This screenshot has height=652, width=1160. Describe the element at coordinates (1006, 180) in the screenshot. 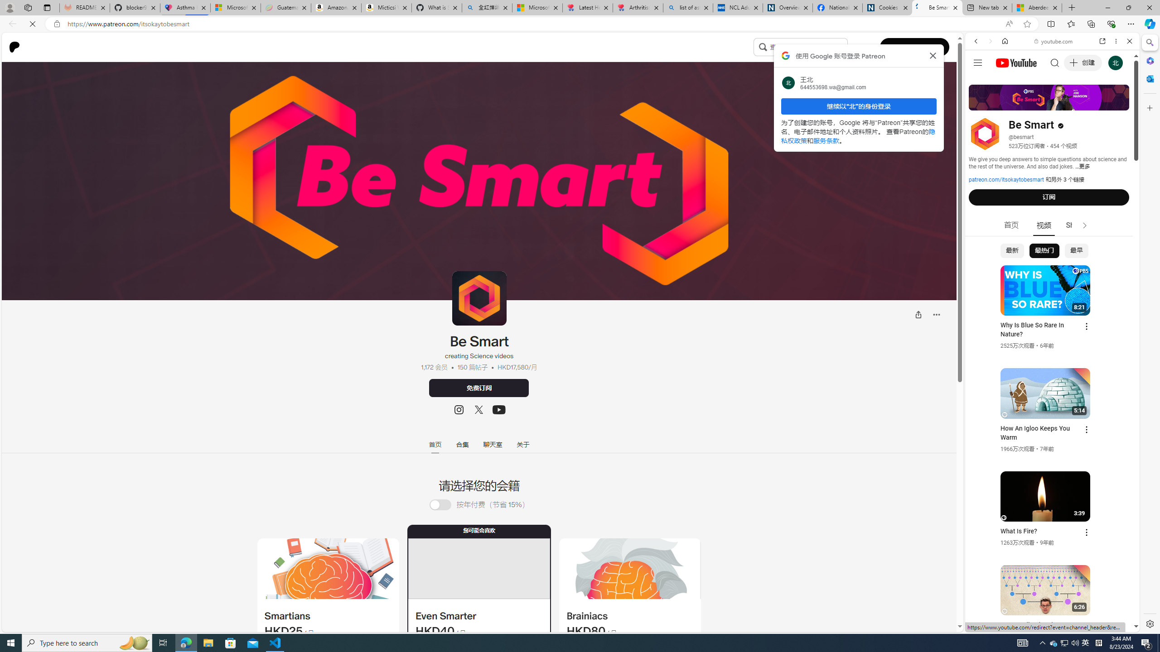

I see `patreon.com/itsokaytobesmart` at that location.